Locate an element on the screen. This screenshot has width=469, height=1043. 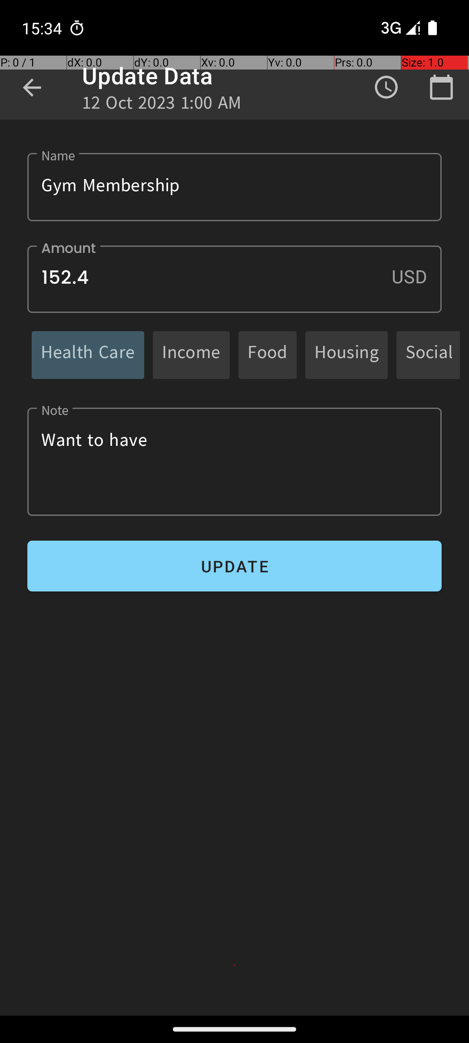
Health Care is located at coordinates (88, 355).